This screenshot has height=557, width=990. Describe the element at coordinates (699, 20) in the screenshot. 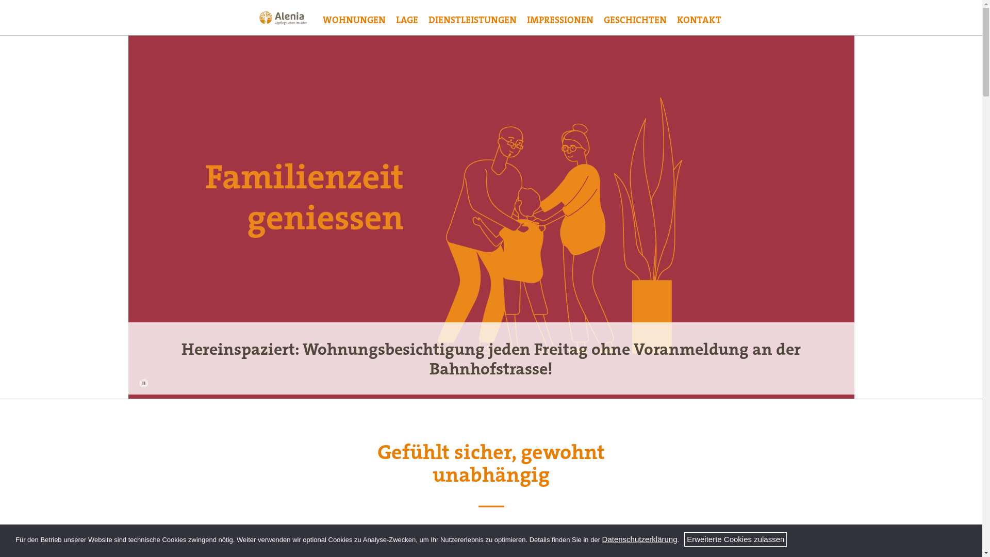

I see `KONTAKT` at that location.